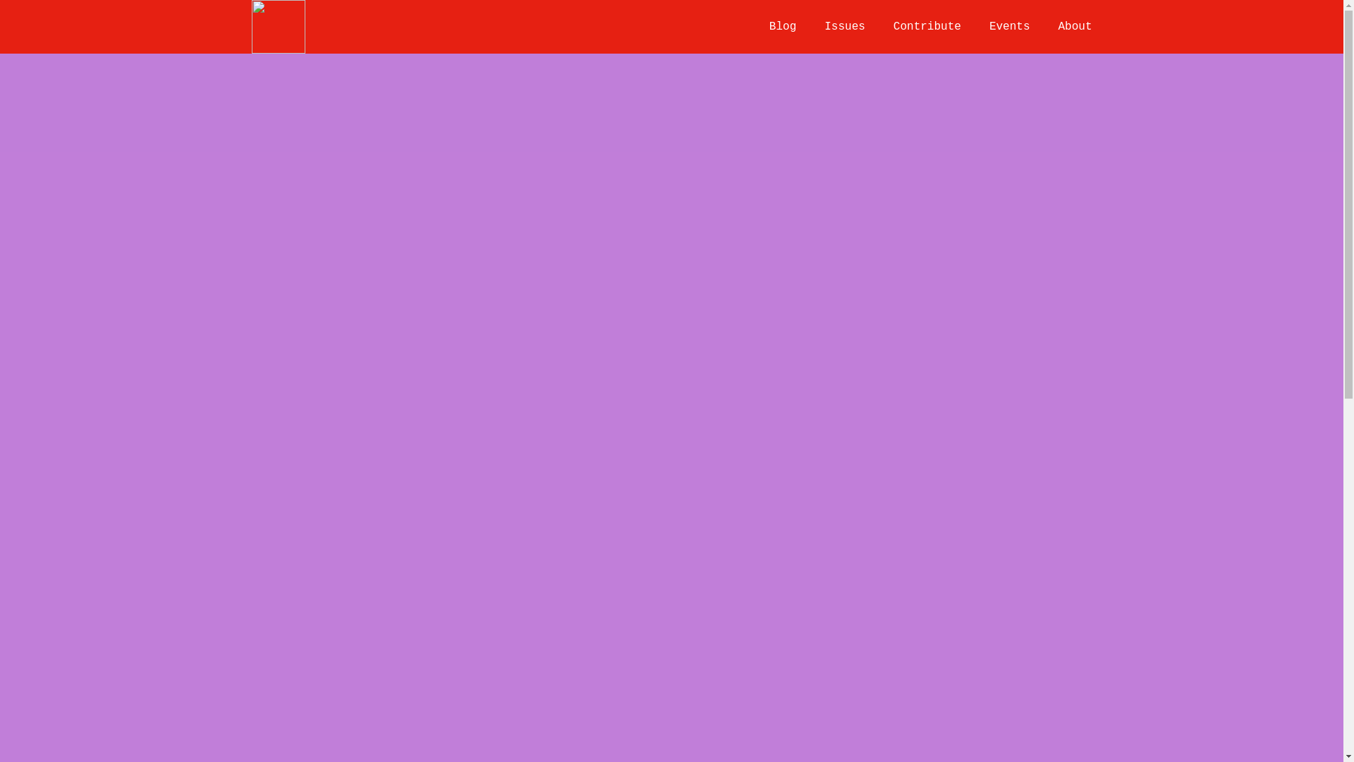 This screenshot has width=1354, height=762. I want to click on Blog, so click(782, 26).